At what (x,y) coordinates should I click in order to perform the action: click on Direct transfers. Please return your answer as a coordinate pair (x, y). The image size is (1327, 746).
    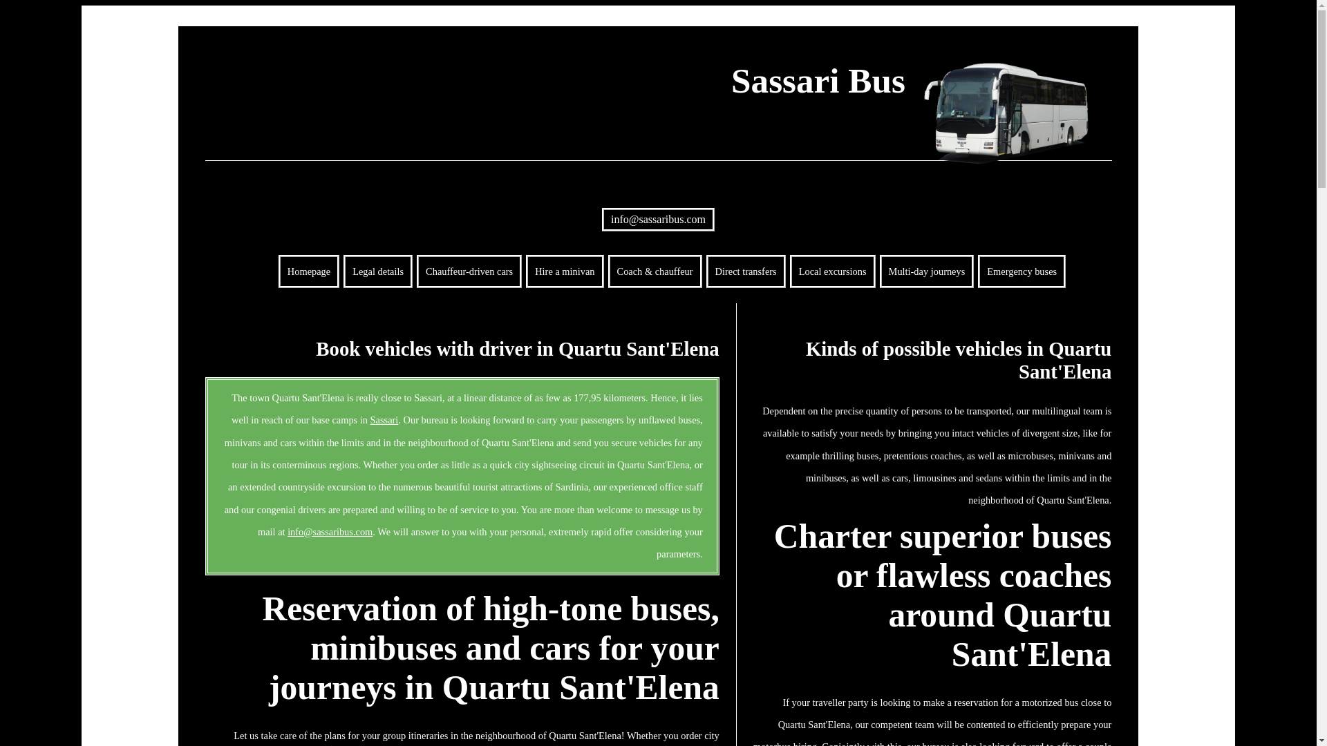
    Looking at the image, I should click on (745, 271).